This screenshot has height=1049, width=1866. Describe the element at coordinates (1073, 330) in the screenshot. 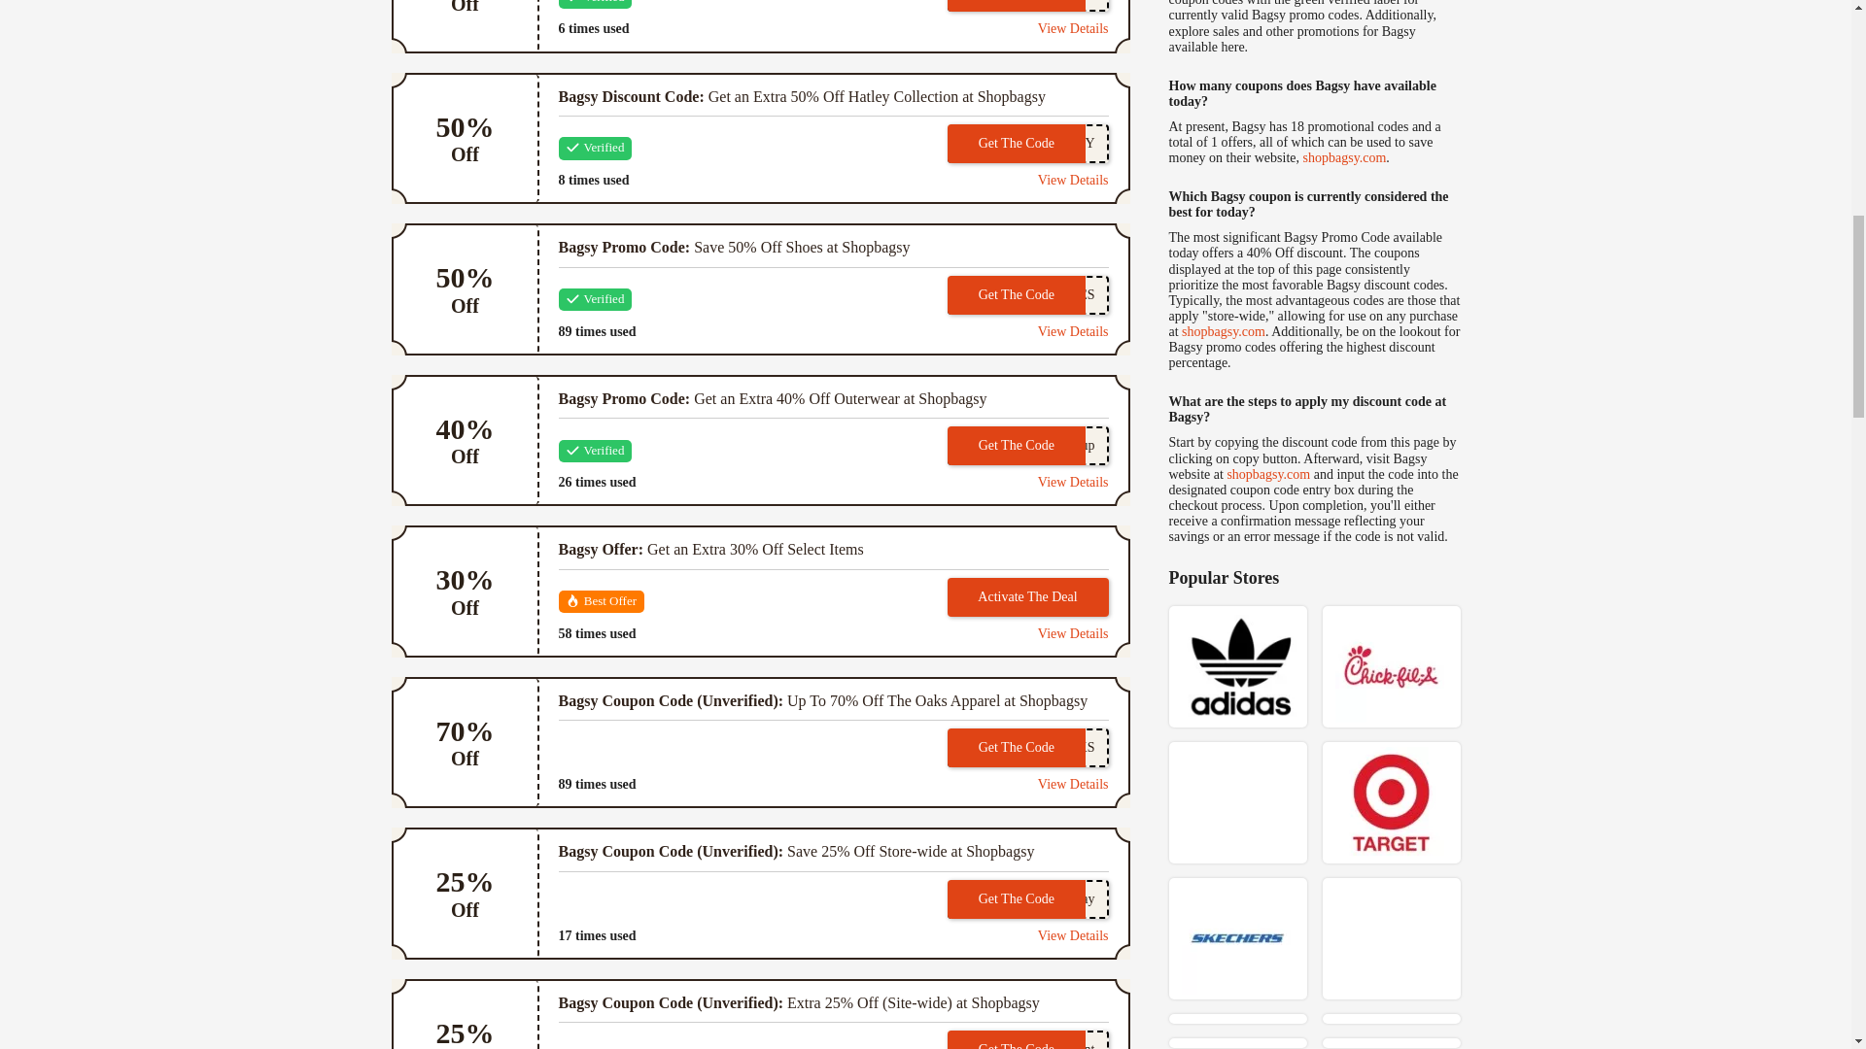

I see `View Details` at that location.